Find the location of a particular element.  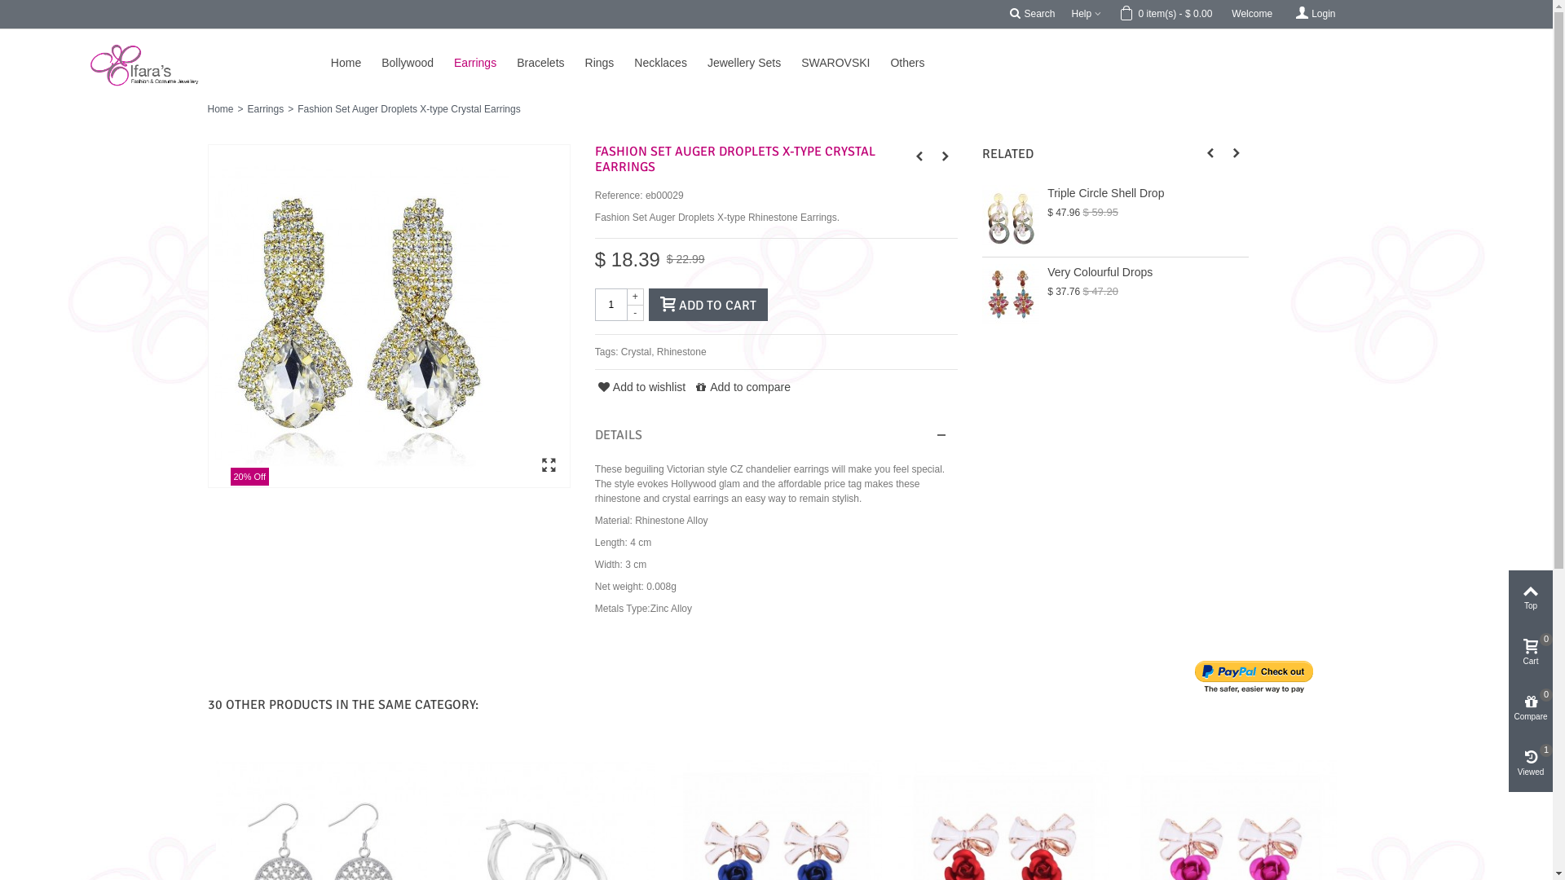

Viewed
1 is located at coordinates (1531, 764).